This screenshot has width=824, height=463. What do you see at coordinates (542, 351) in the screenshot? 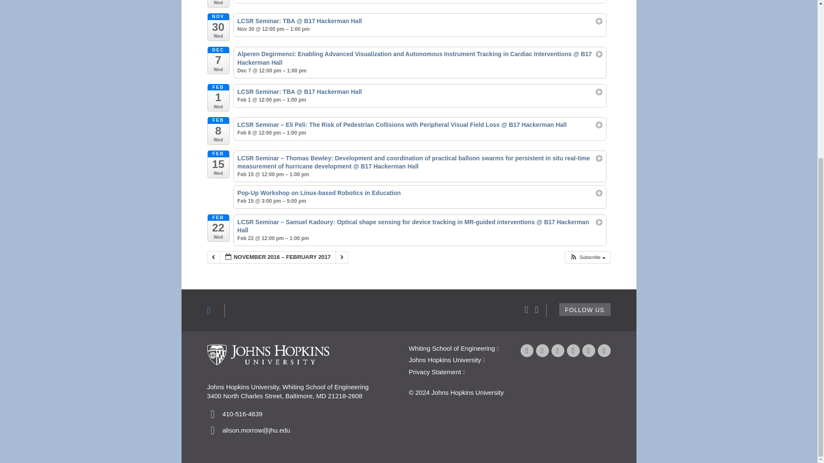
I see `Twitter` at bounding box center [542, 351].